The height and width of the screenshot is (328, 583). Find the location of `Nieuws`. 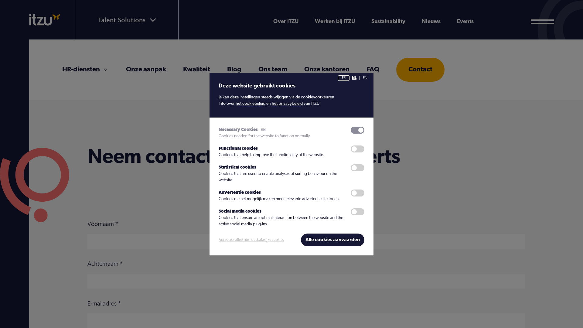

Nieuws is located at coordinates (431, 22).